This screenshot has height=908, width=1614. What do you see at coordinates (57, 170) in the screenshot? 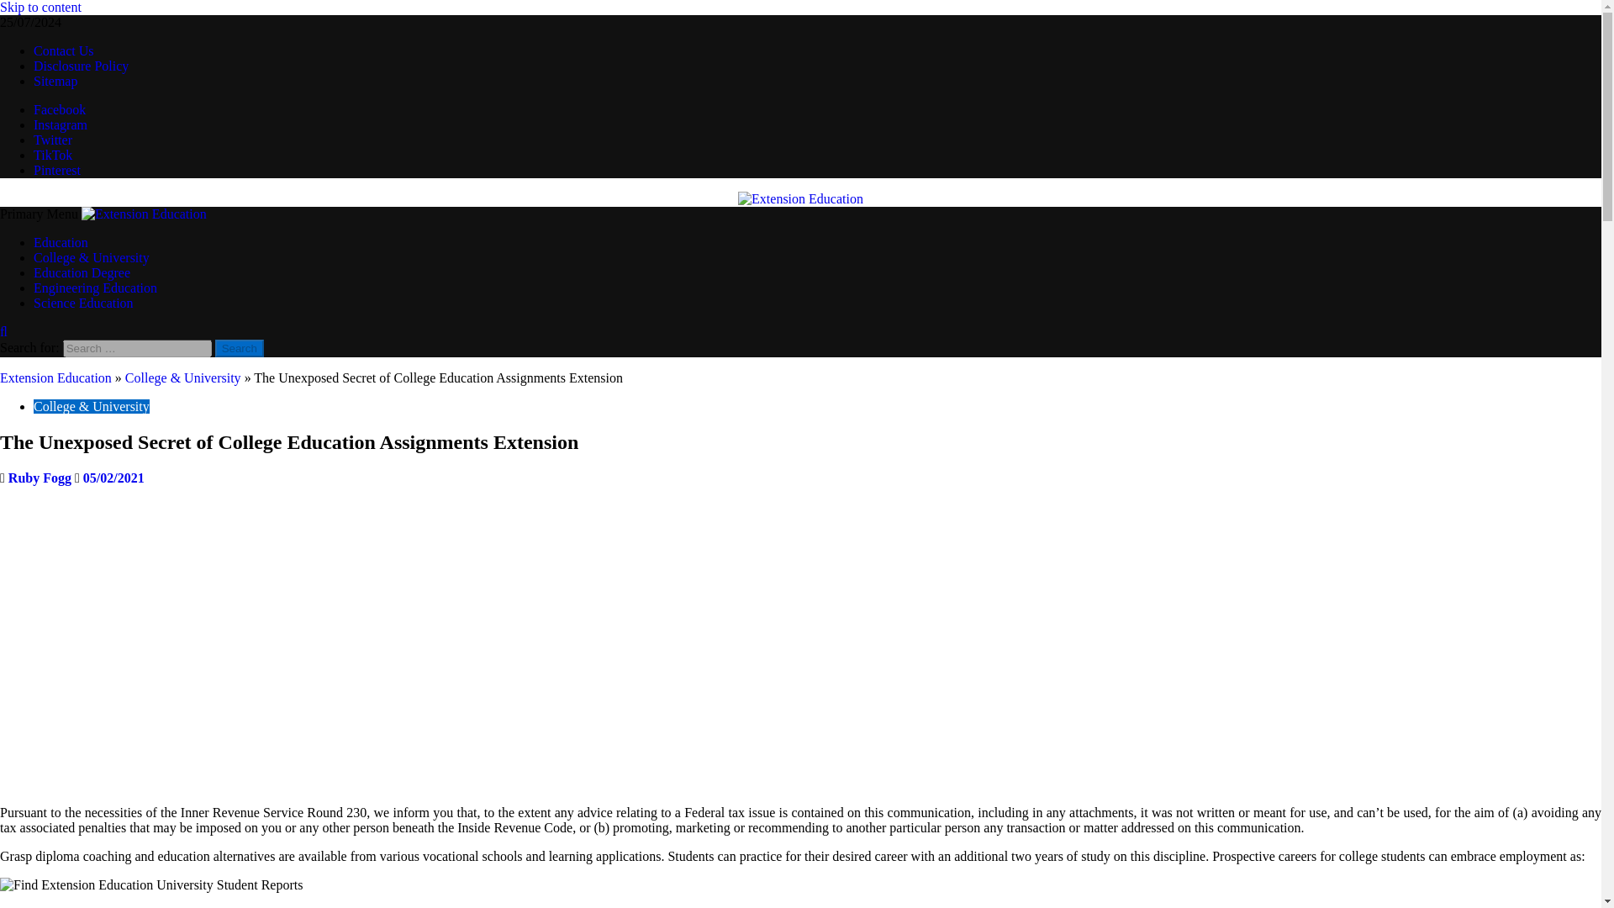
I see `Pinterest` at bounding box center [57, 170].